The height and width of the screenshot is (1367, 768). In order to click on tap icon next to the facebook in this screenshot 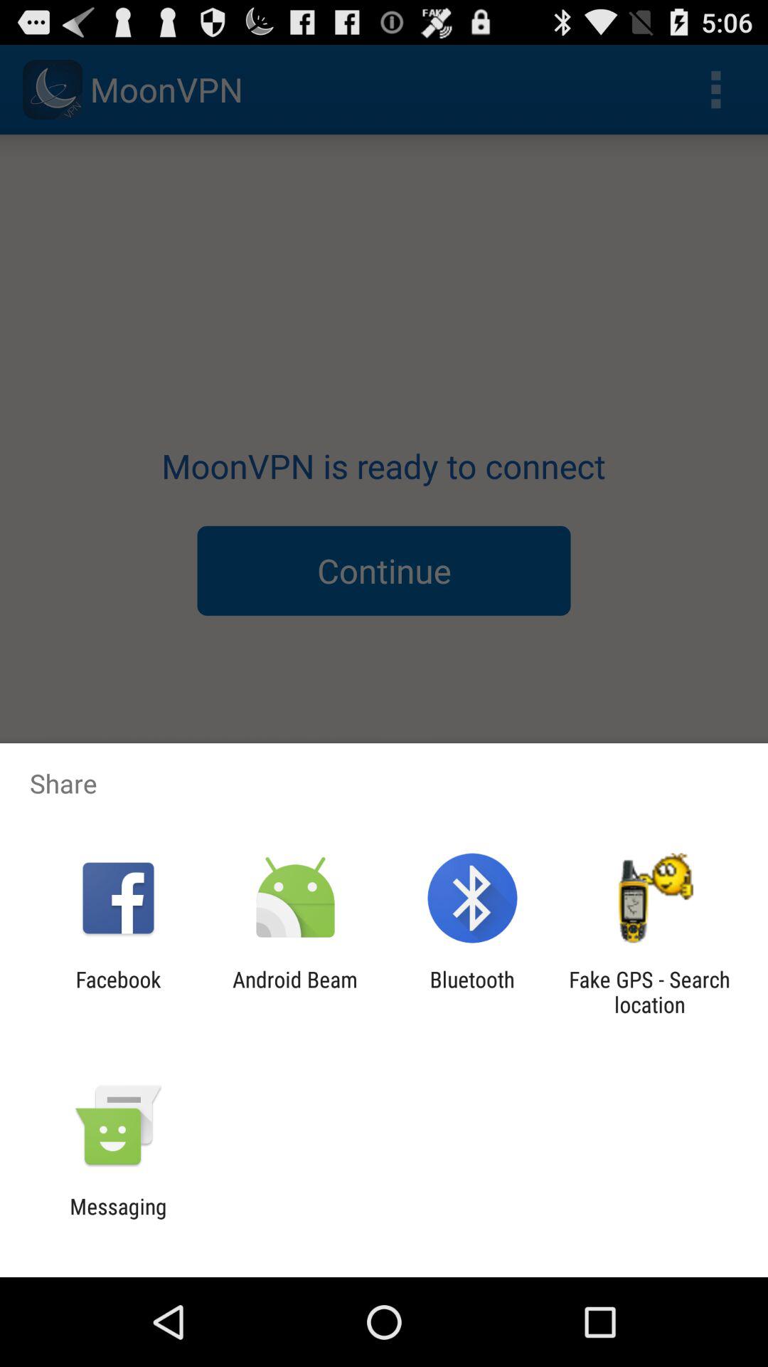, I will do `click(294, 992)`.